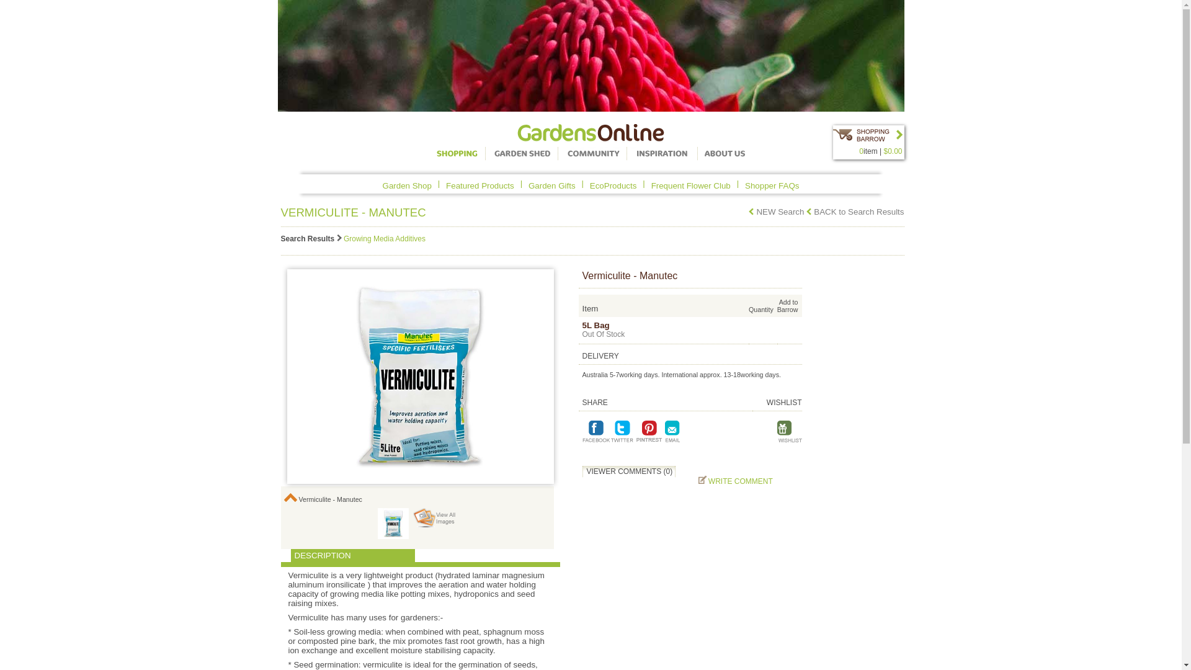 Image resolution: width=1191 pixels, height=670 pixels. Describe the element at coordinates (552, 184) in the screenshot. I see `Garden Gifts` at that location.